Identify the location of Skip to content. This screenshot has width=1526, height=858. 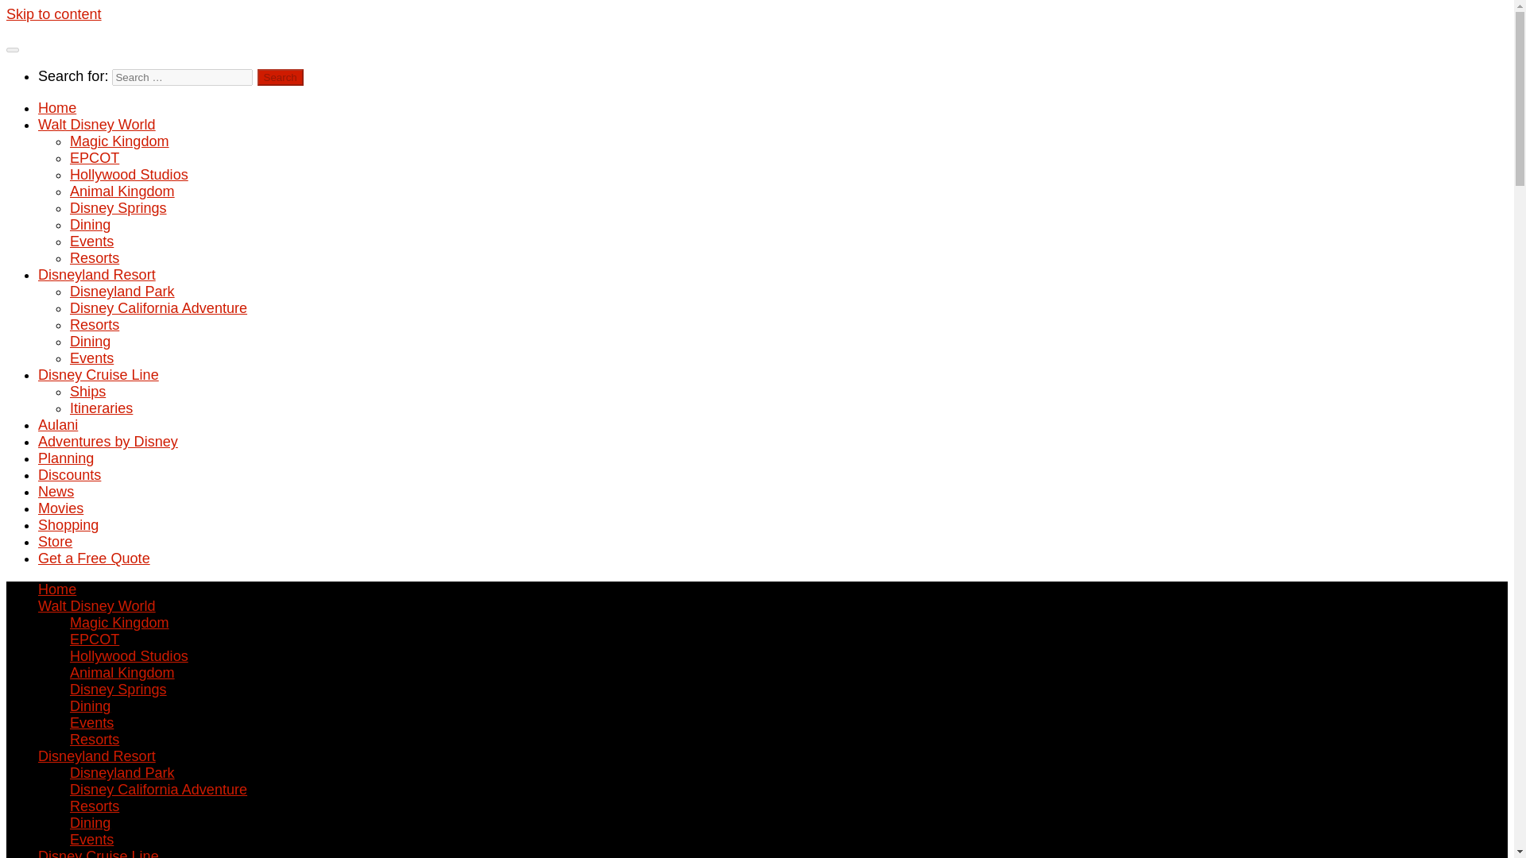
(54, 14).